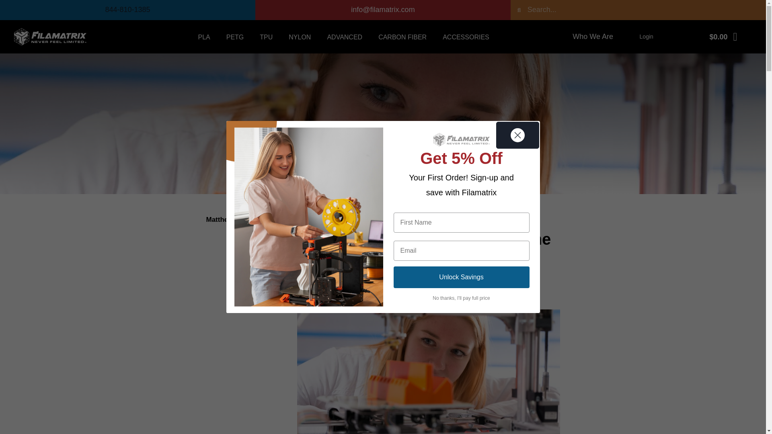 This screenshot has width=772, height=434. What do you see at coordinates (344, 37) in the screenshot?
I see `ADVANCED` at bounding box center [344, 37].